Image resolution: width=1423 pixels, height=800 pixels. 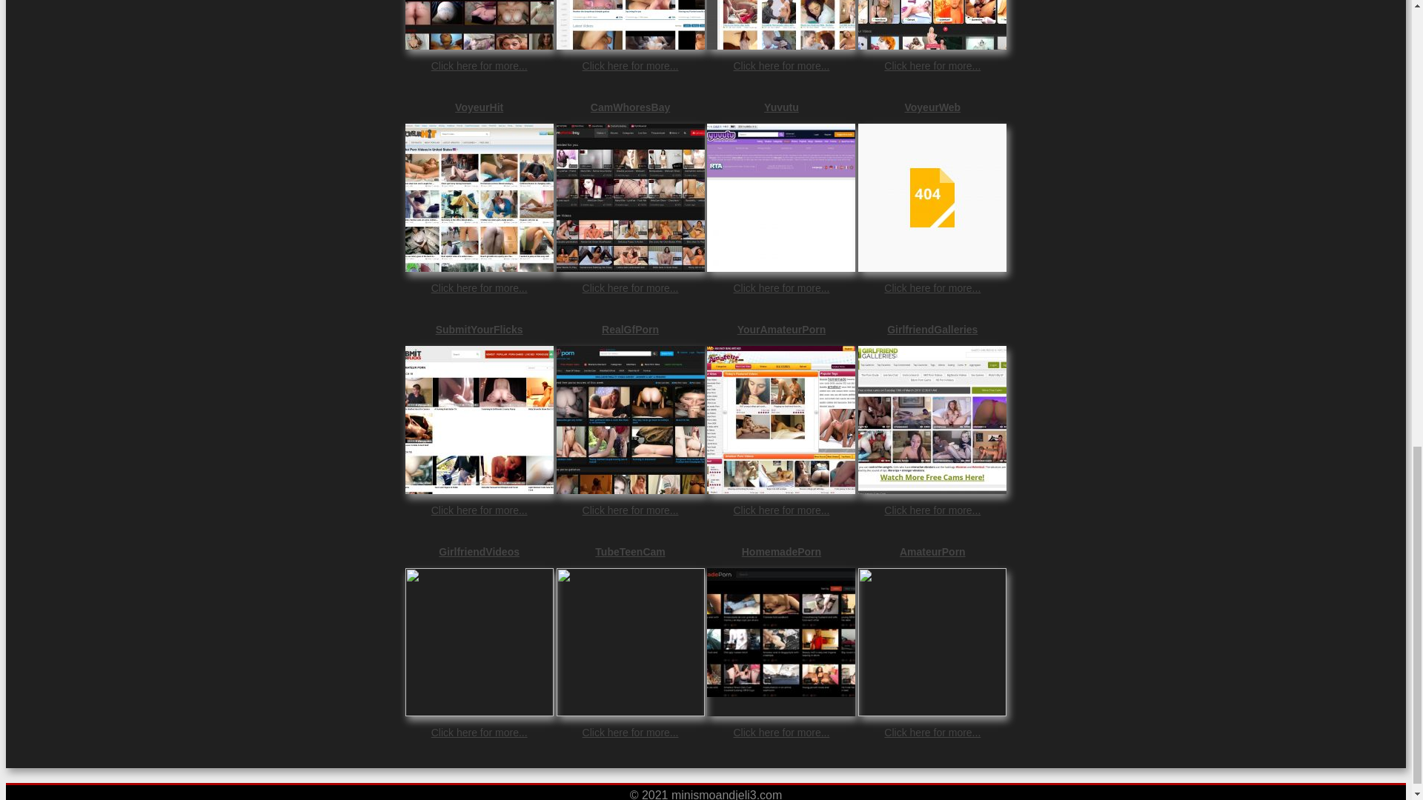 I want to click on Click here for more..., so click(x=479, y=510).